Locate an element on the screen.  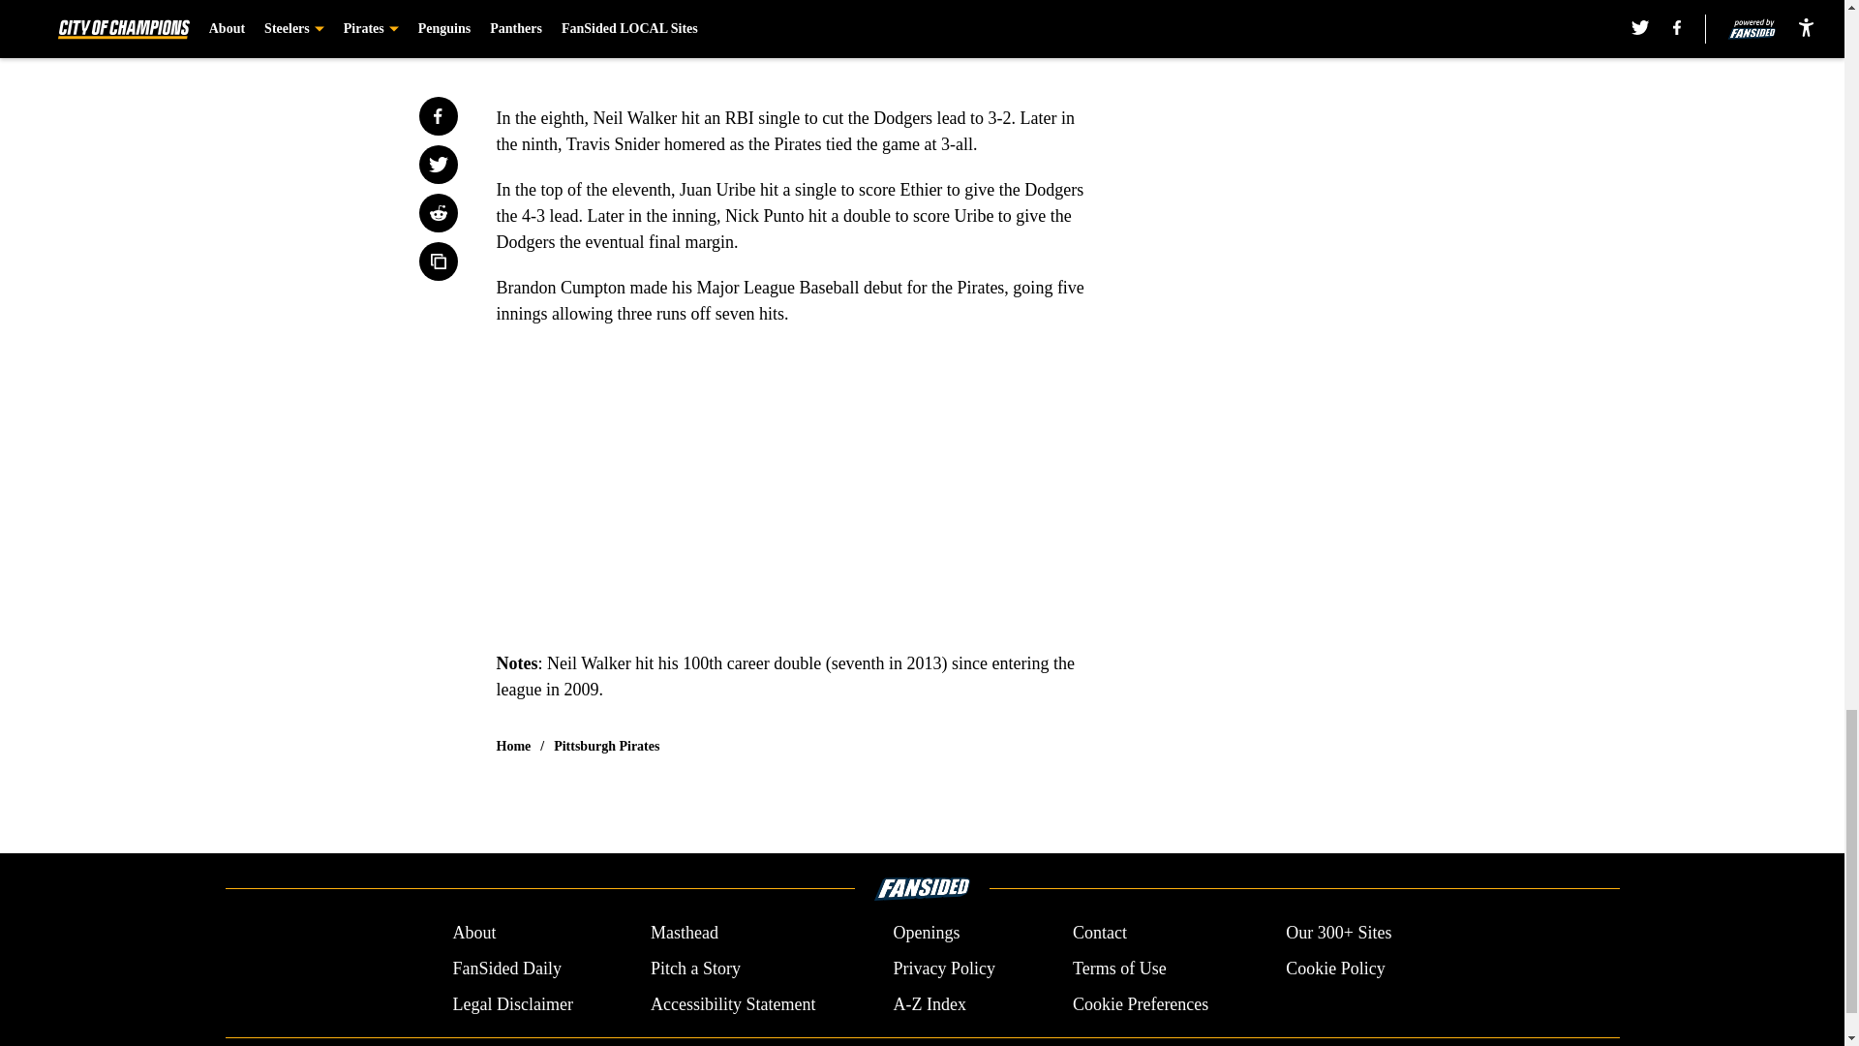
About is located at coordinates (473, 934).